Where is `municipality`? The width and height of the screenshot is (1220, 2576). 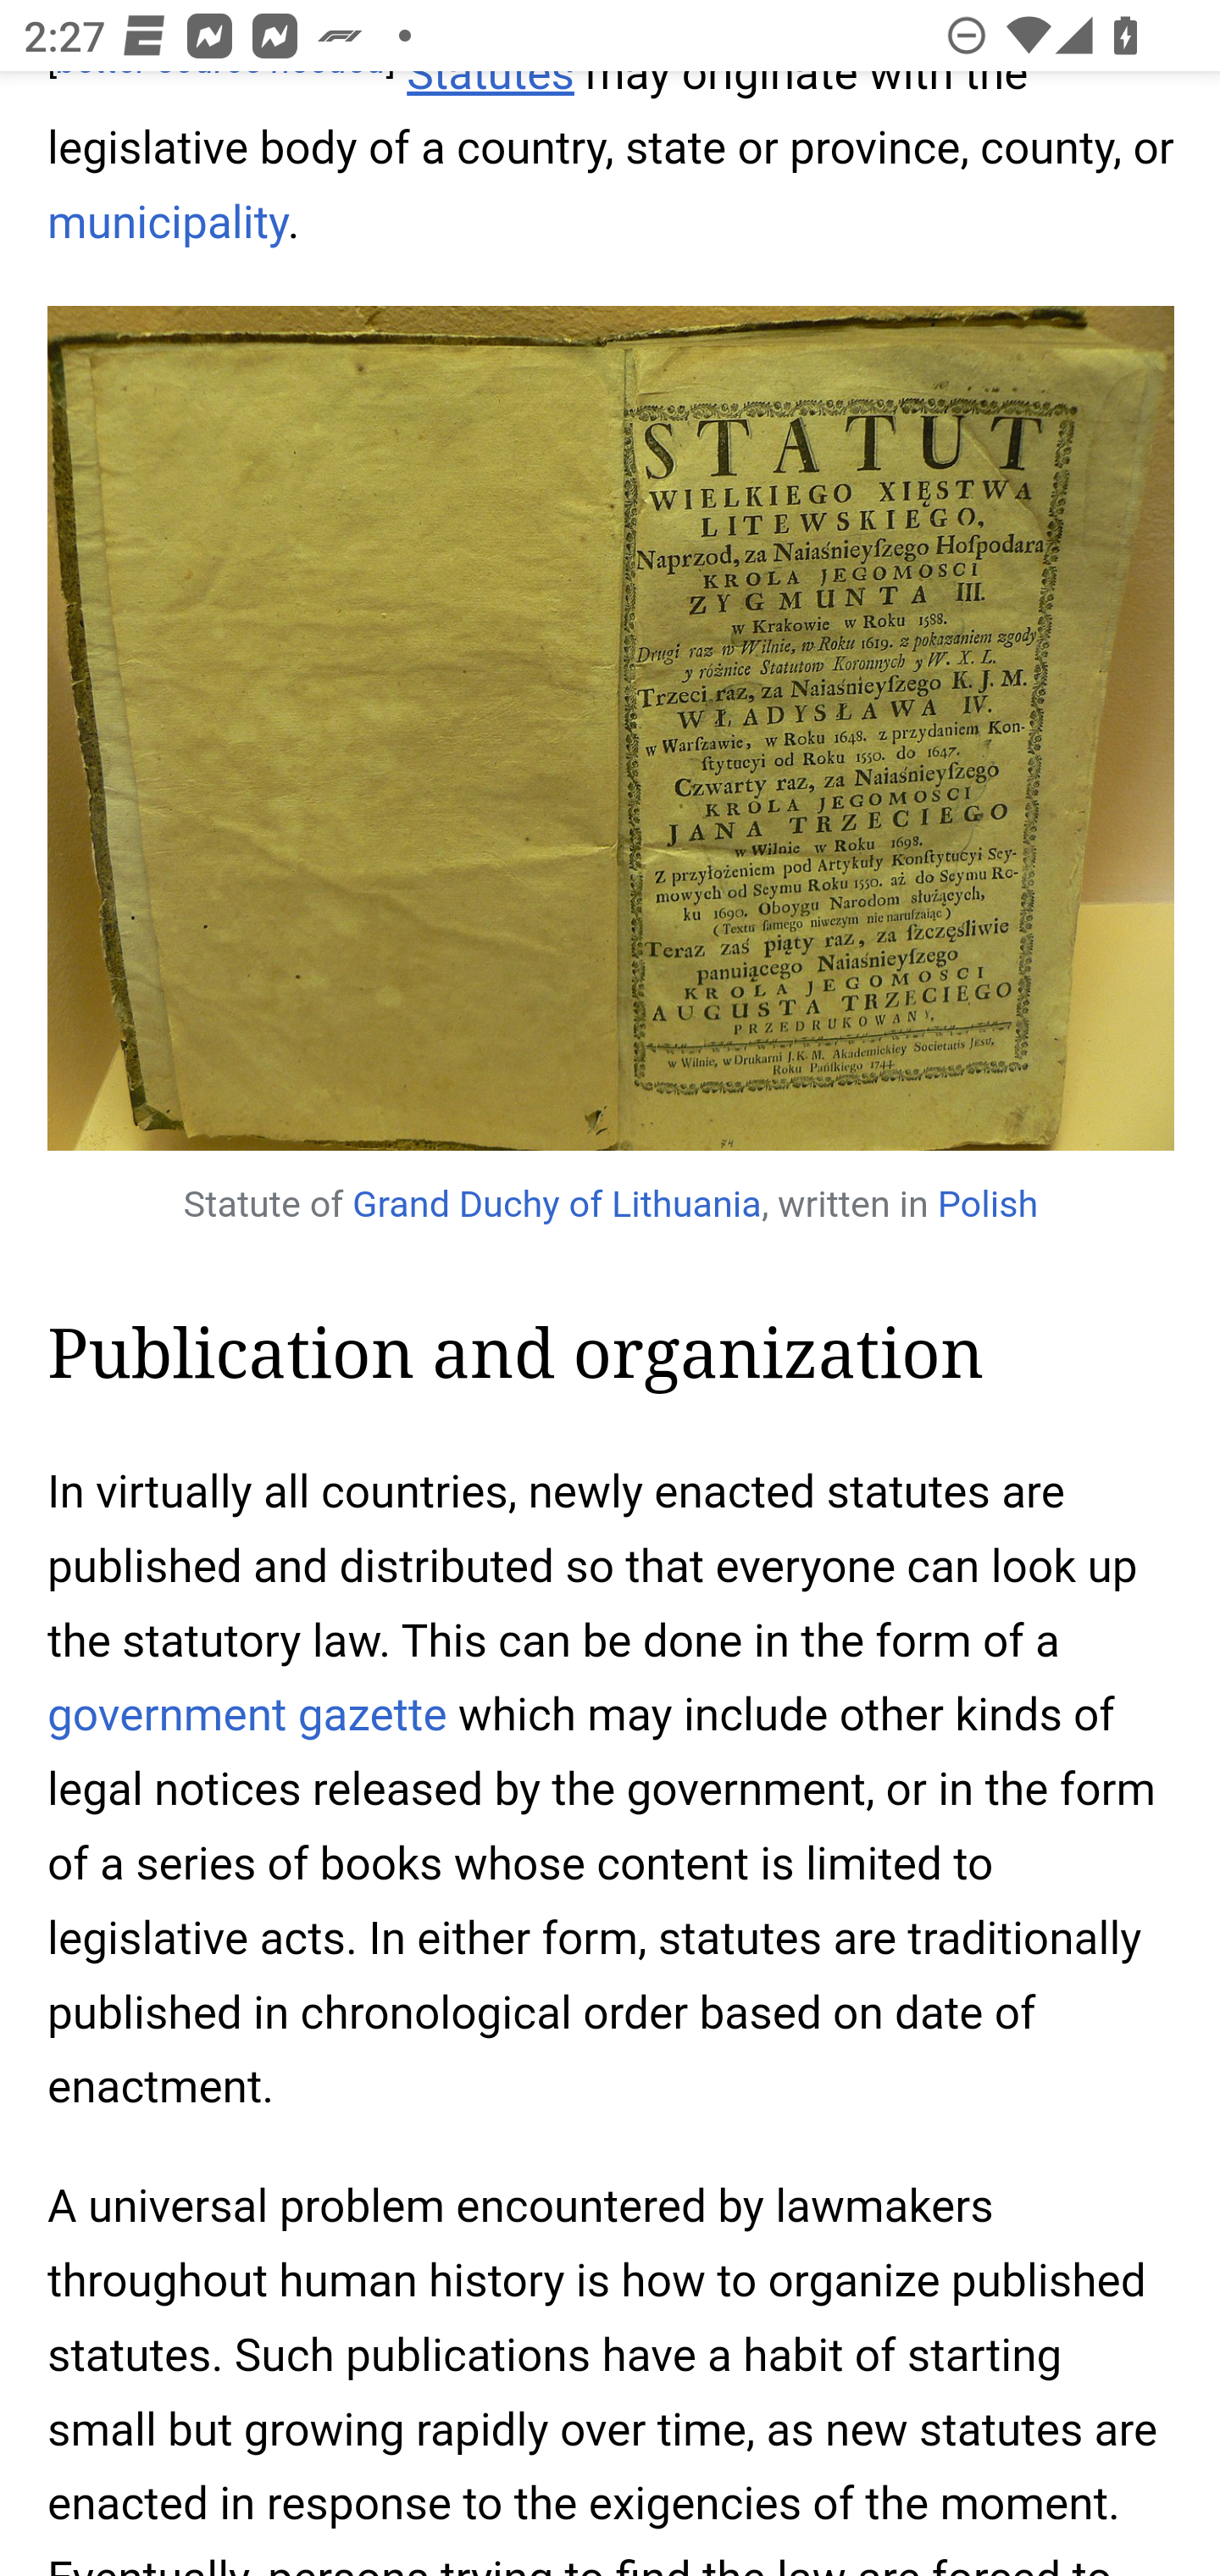 municipality is located at coordinates (169, 224).